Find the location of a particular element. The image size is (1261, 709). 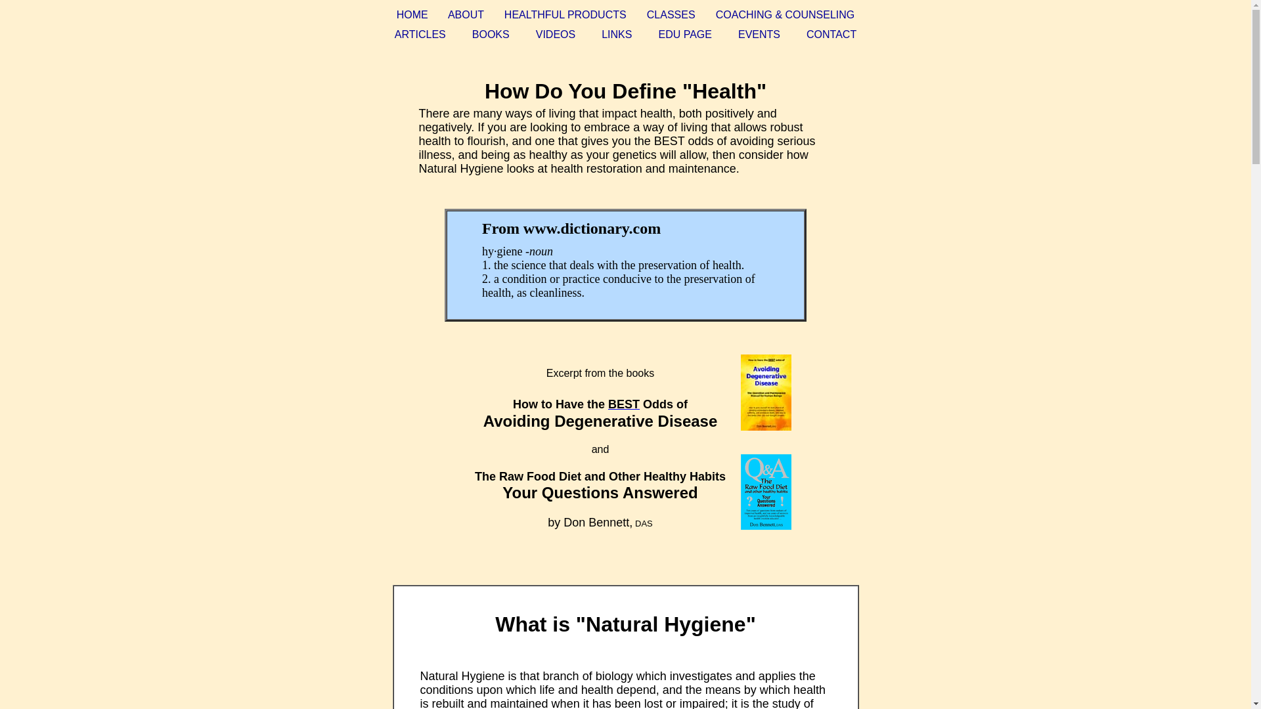

ARTICLES is located at coordinates (420, 34).